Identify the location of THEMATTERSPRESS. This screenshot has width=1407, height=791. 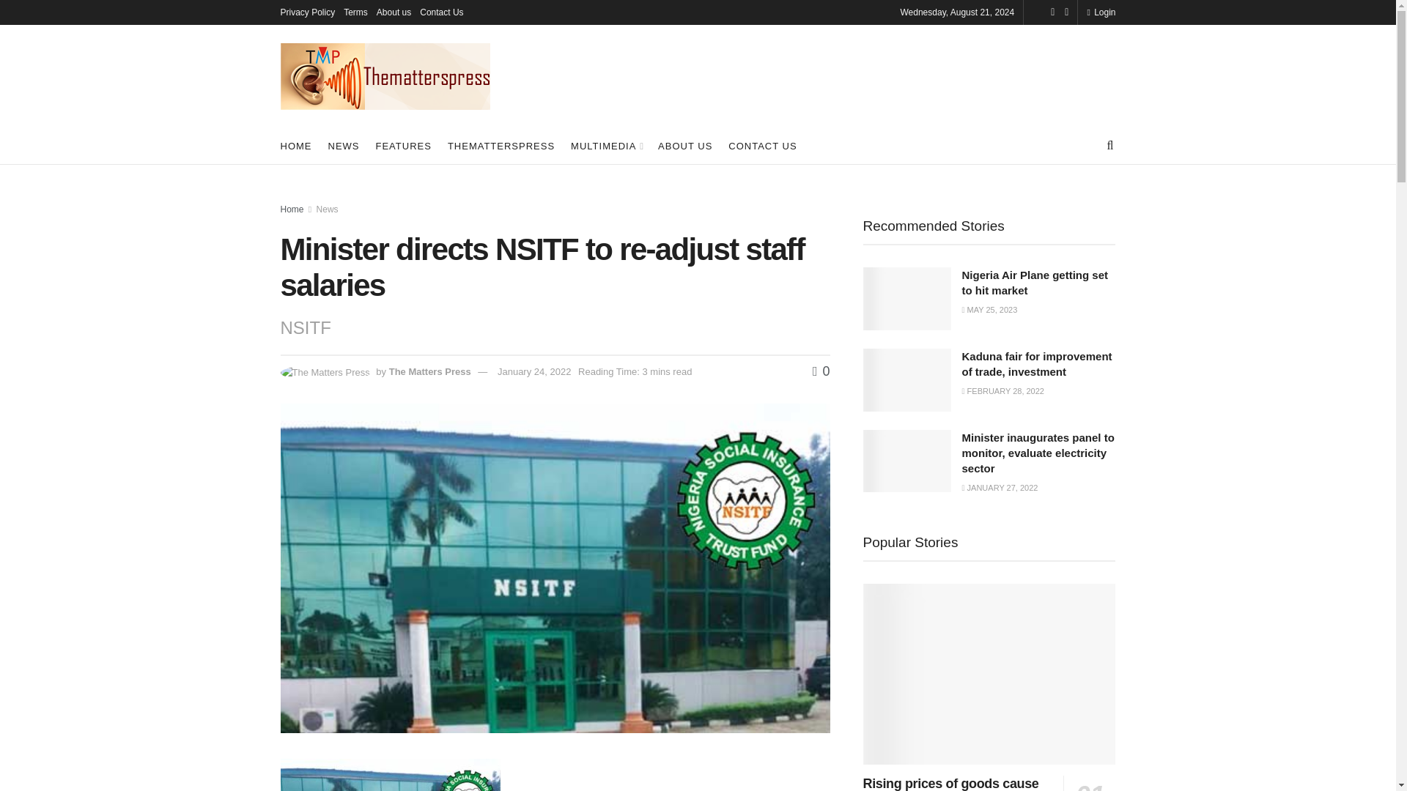
(501, 145).